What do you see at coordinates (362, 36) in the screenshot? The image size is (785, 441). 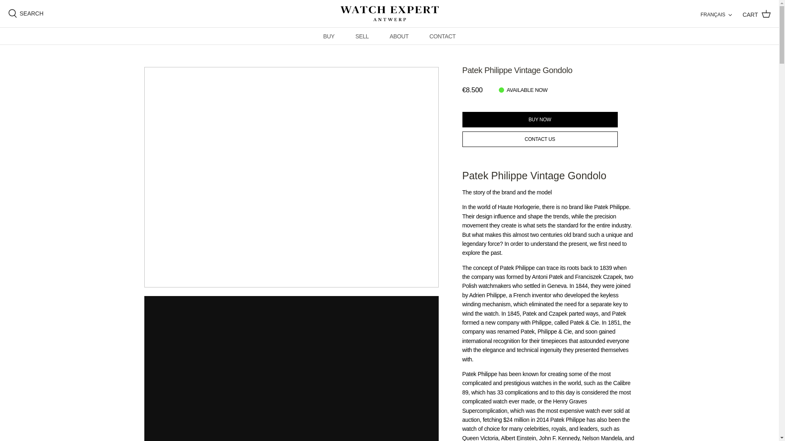 I see `SELL` at bounding box center [362, 36].